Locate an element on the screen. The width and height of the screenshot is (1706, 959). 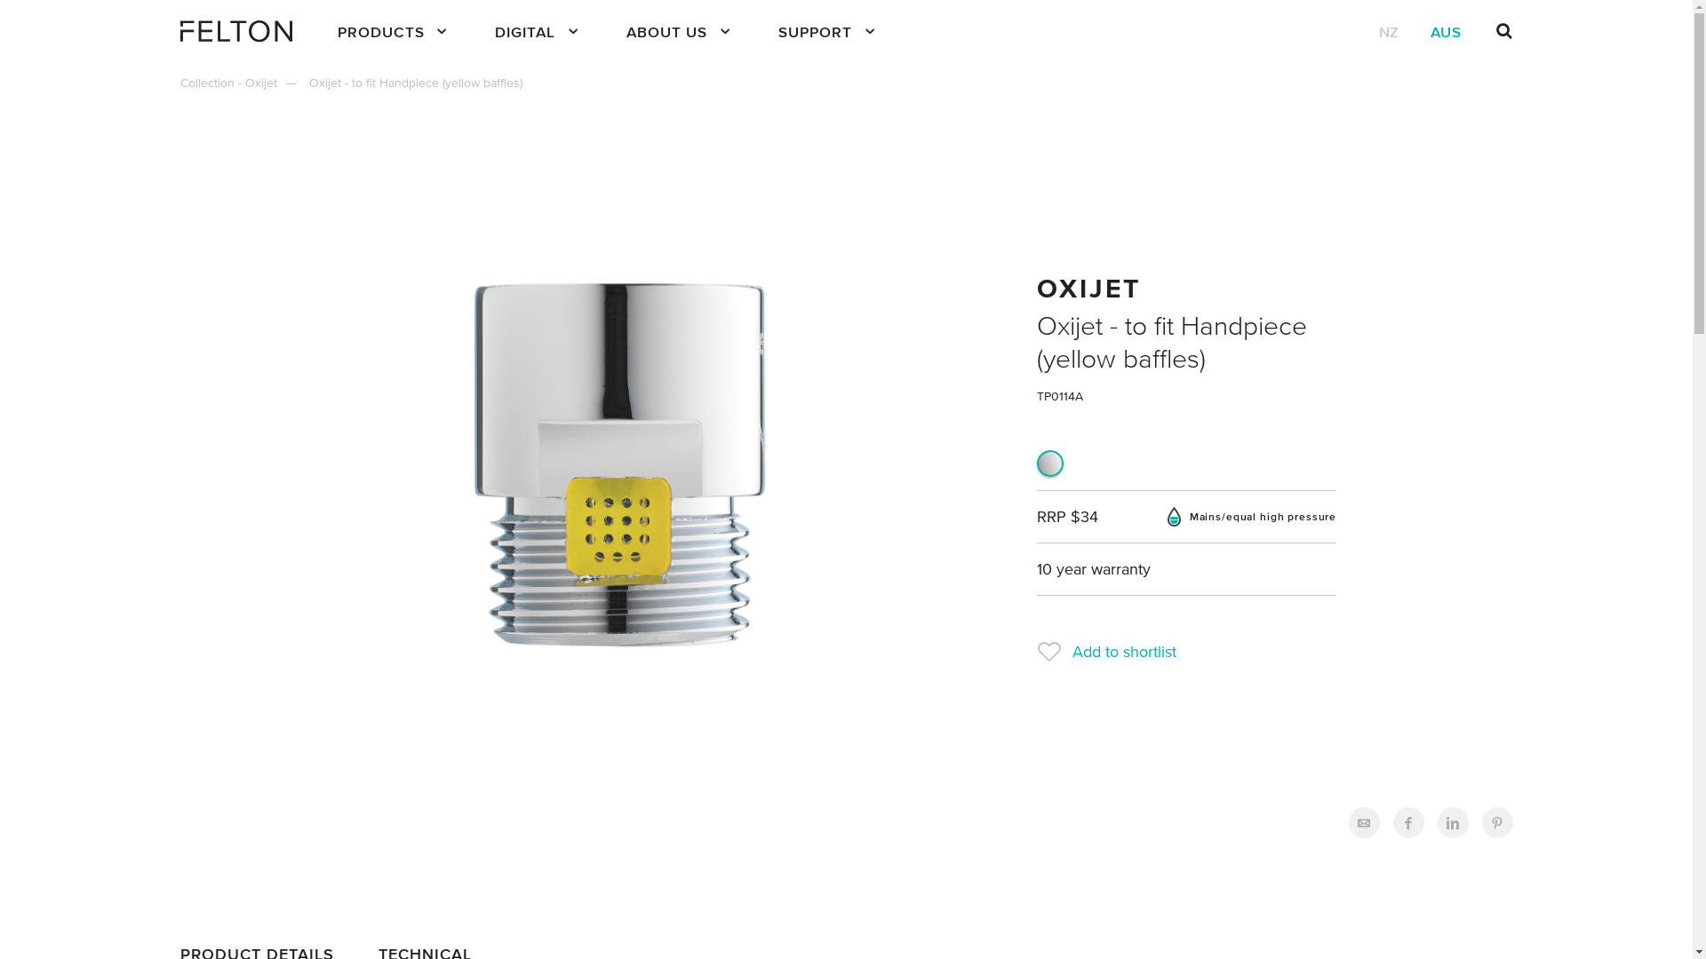
PRODUCTS is located at coordinates (394, 32).